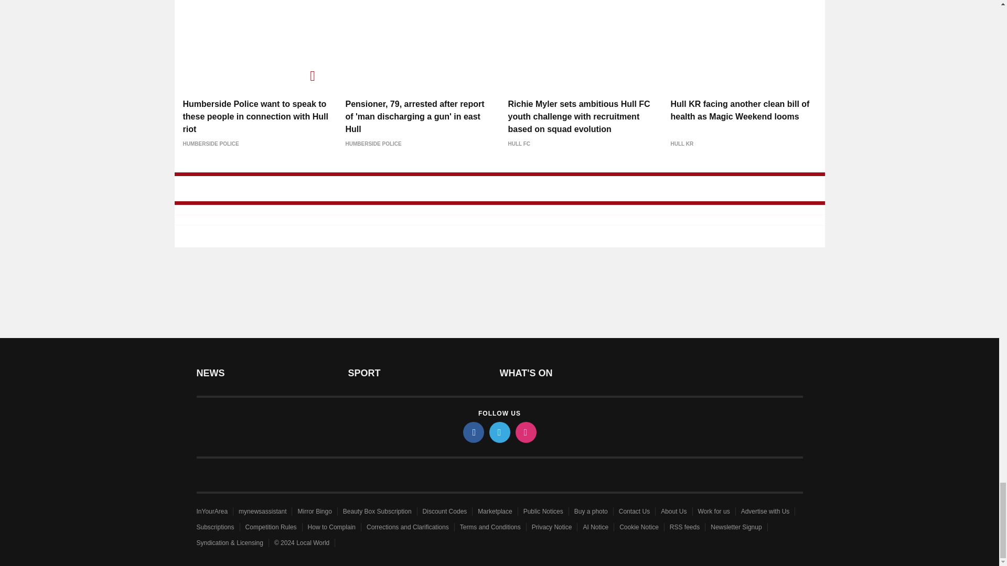 Image resolution: width=1007 pixels, height=566 pixels. What do you see at coordinates (525, 432) in the screenshot?
I see `instagram` at bounding box center [525, 432].